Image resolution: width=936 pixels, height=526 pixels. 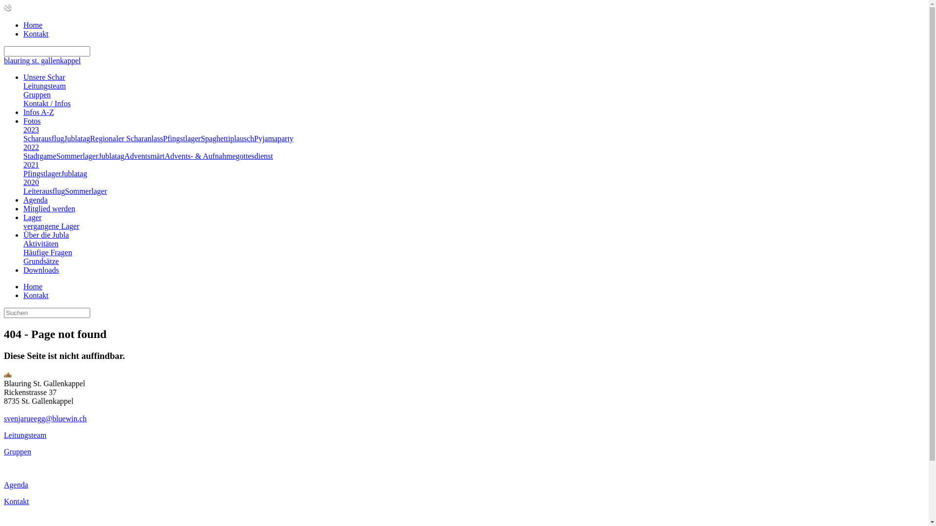 I want to click on Not Found, so click(x=8, y=8).